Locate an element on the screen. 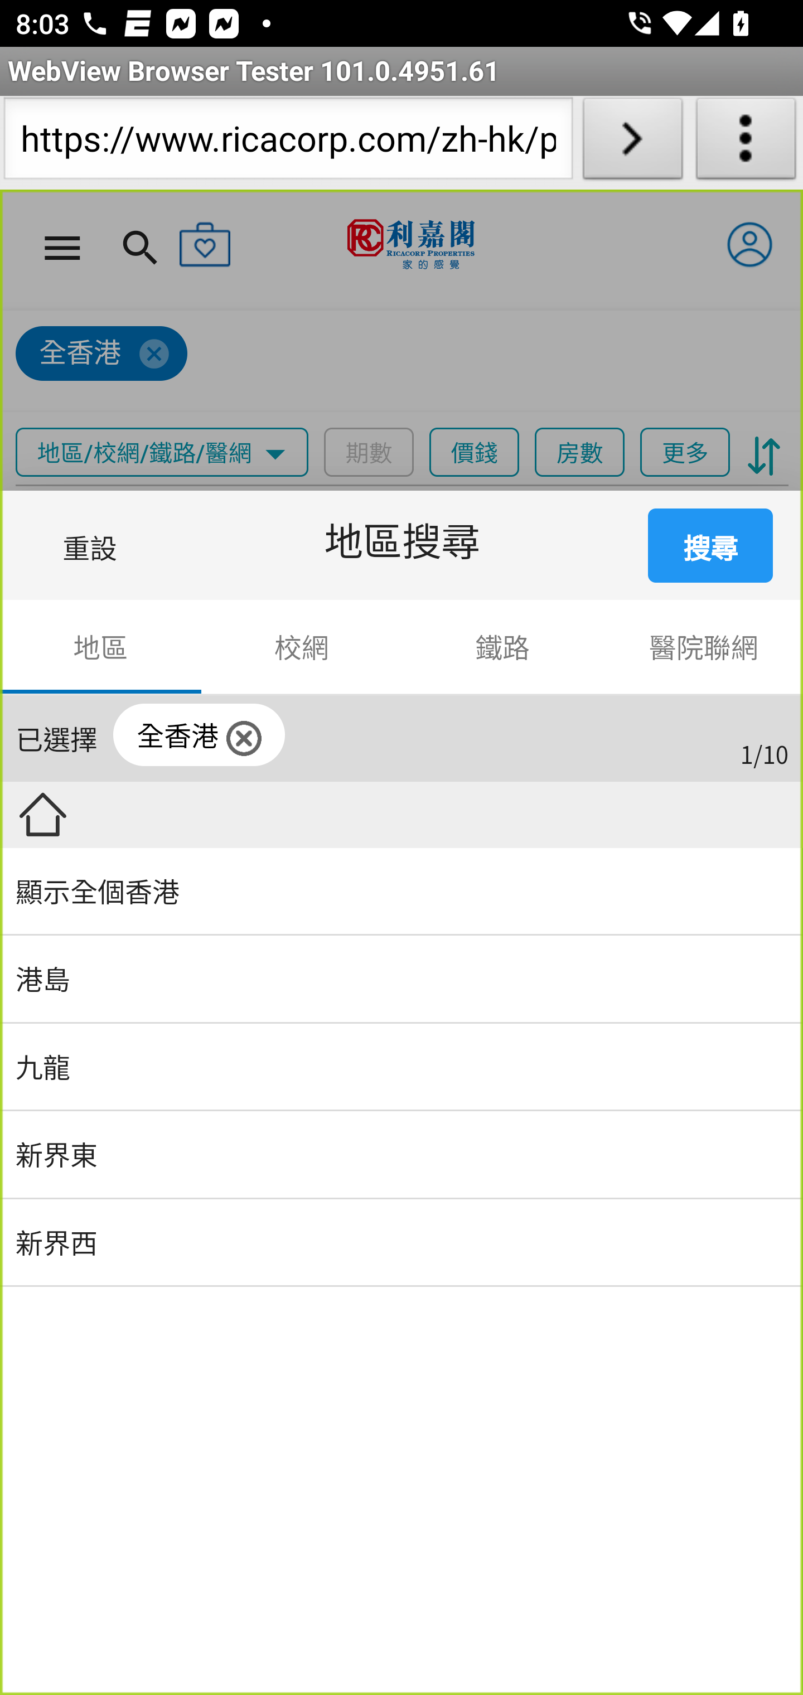 The height and width of the screenshot is (1695, 803). 地區 is located at coordinates (101, 647).